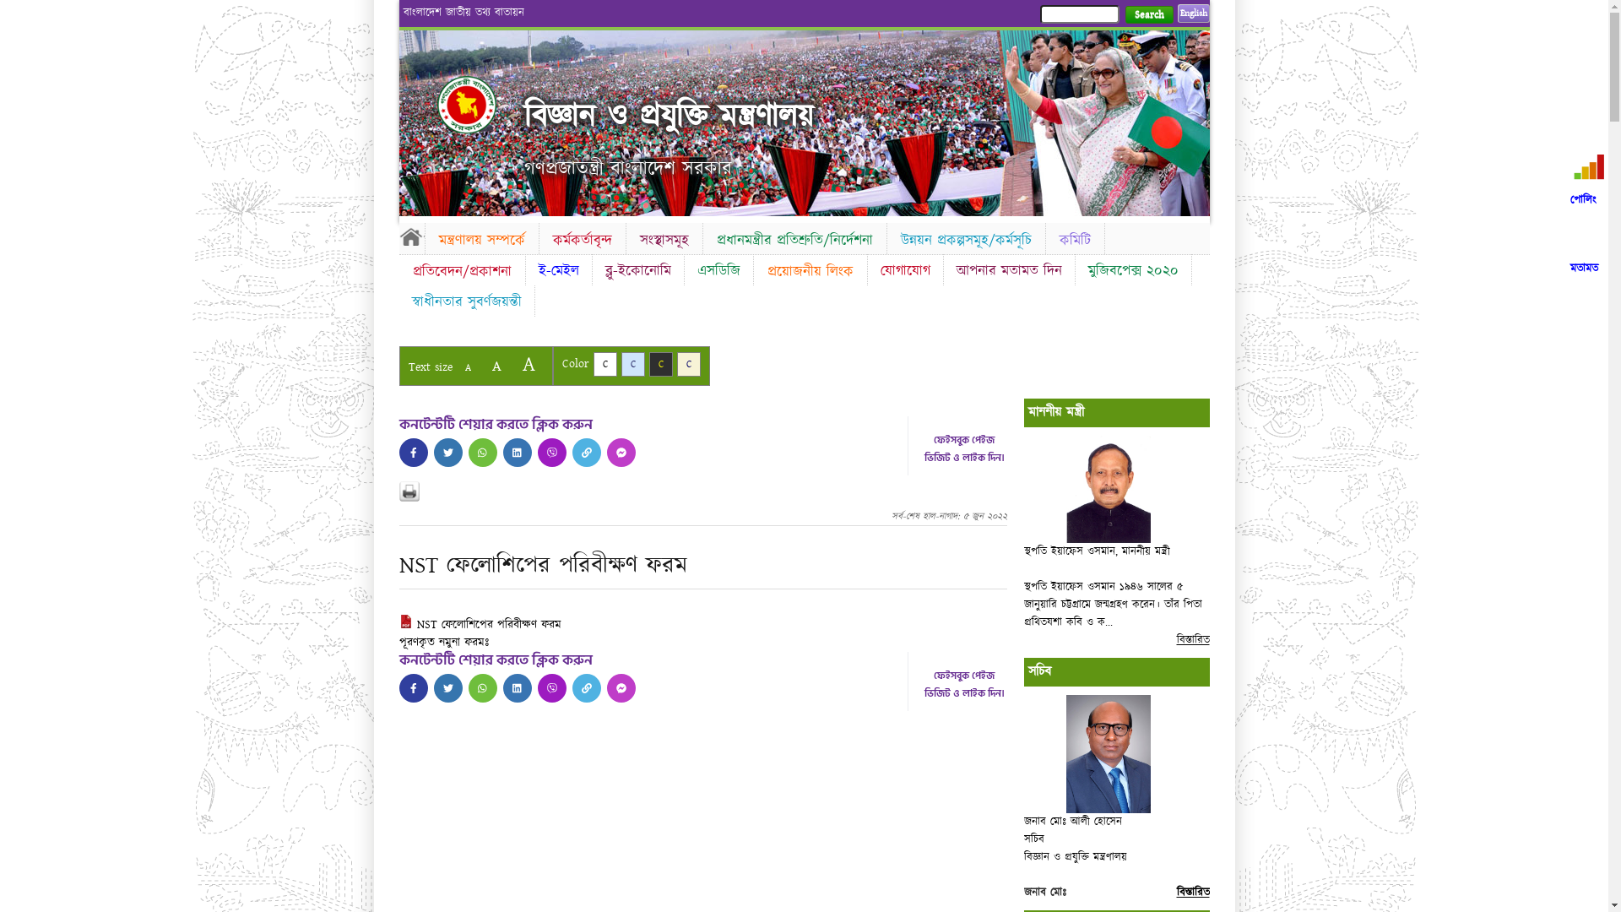 The height and width of the screenshot is (912, 1621). I want to click on A, so click(496, 366).